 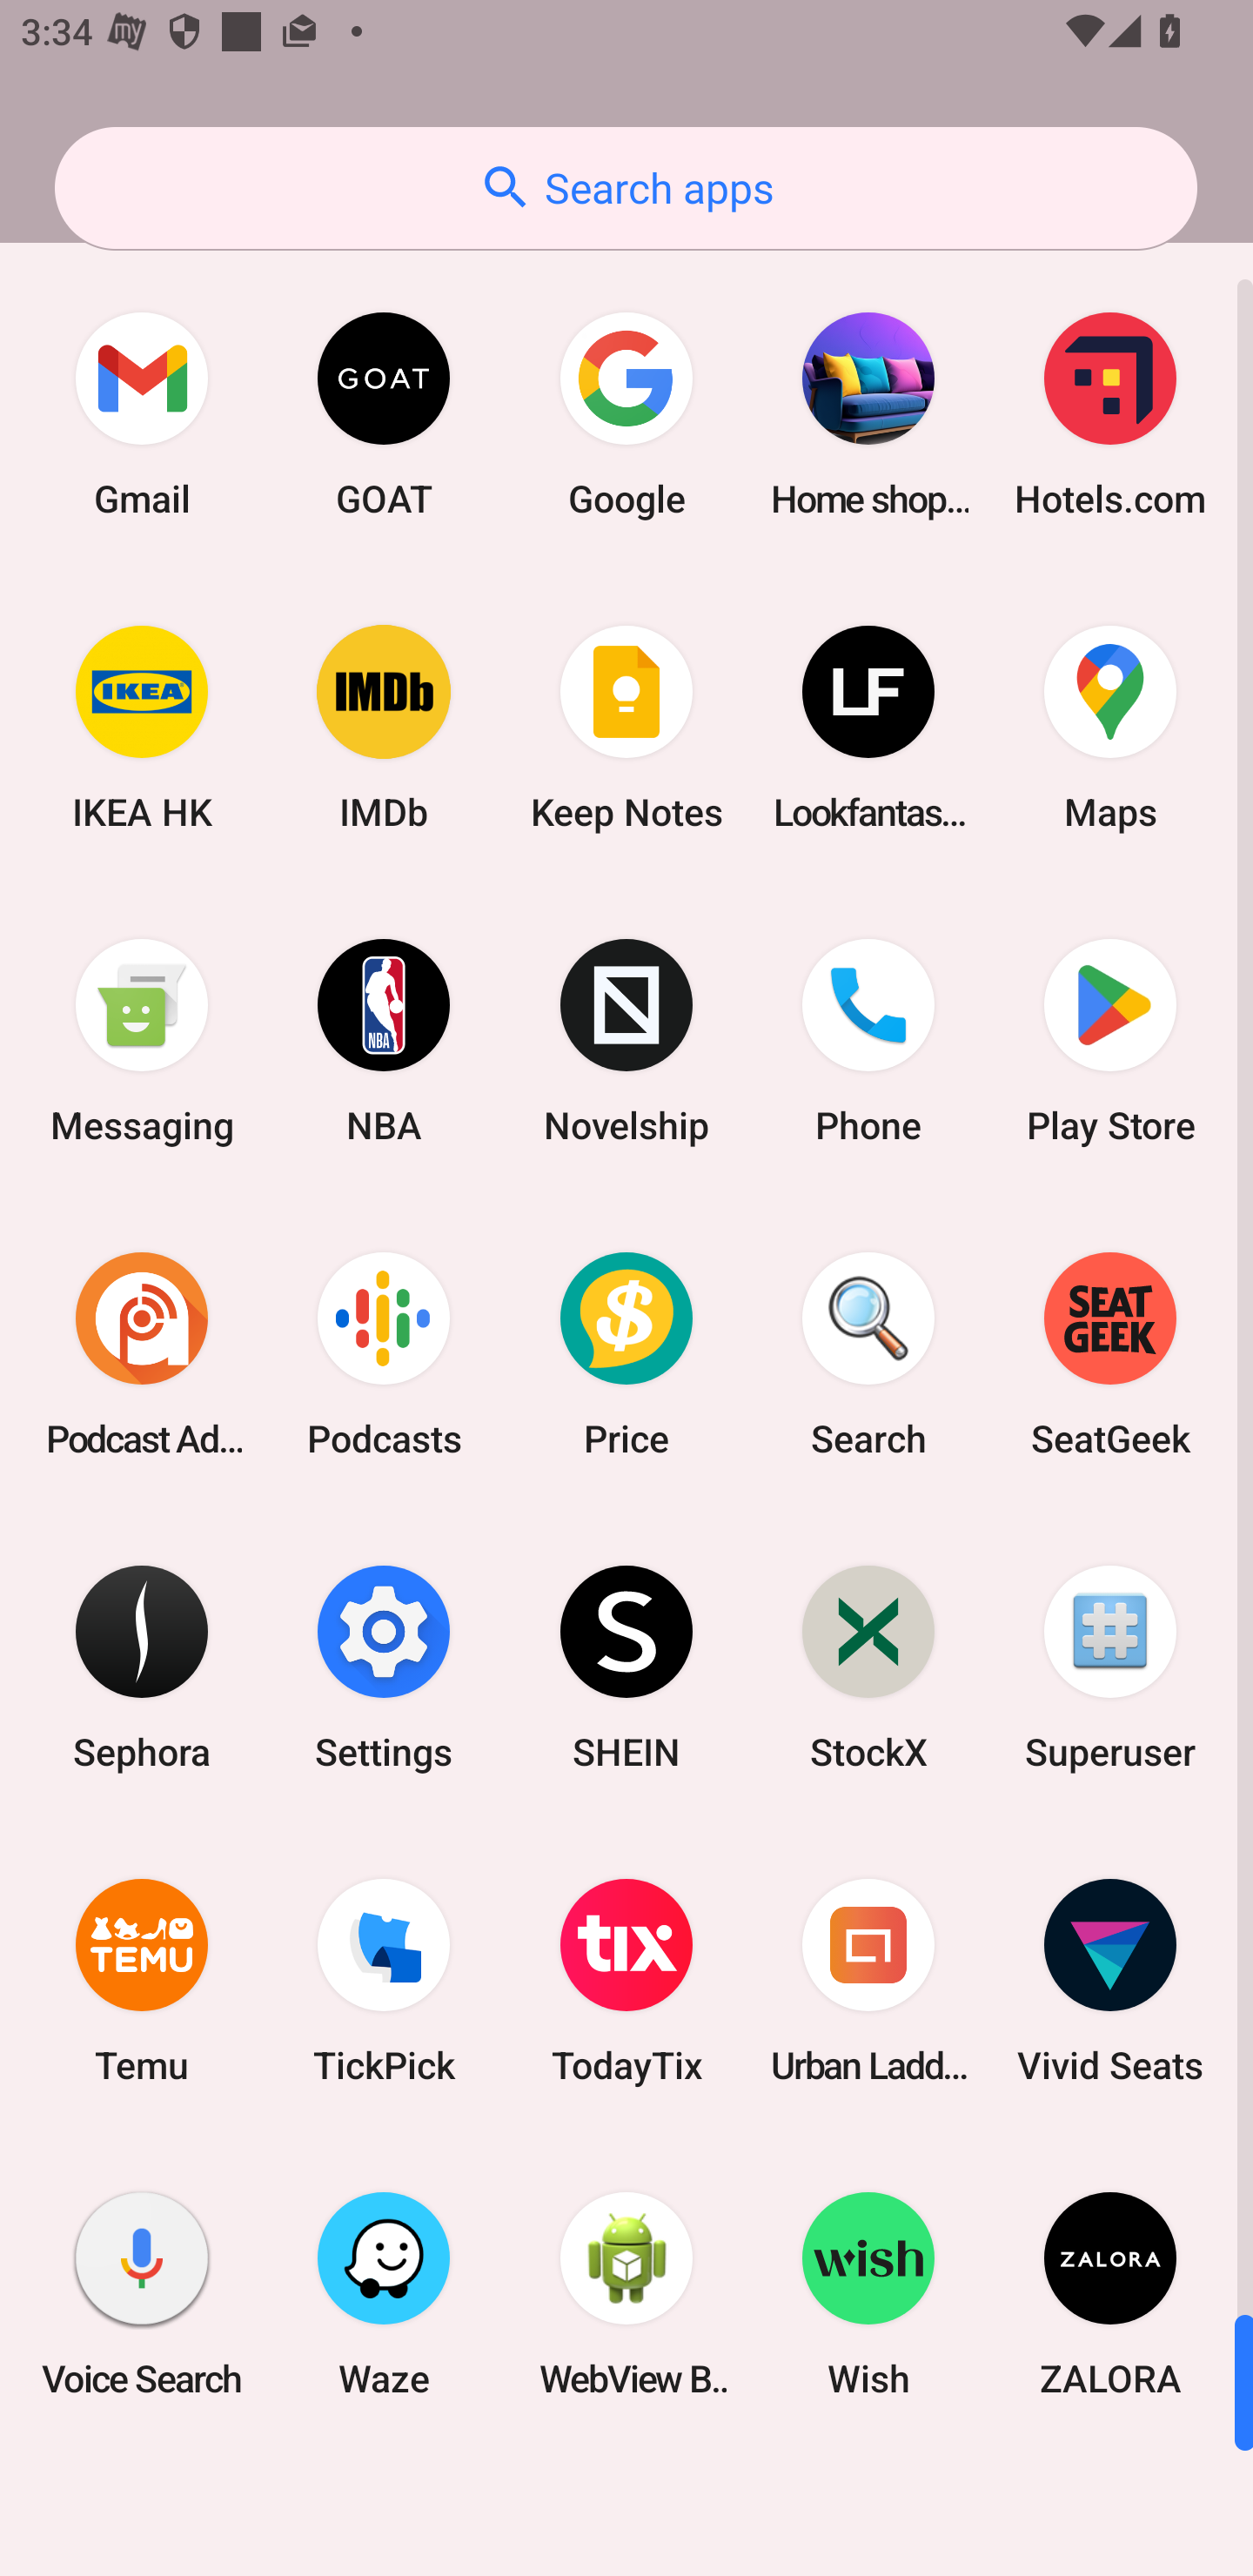 I want to click on Google, so click(x=626, y=414).